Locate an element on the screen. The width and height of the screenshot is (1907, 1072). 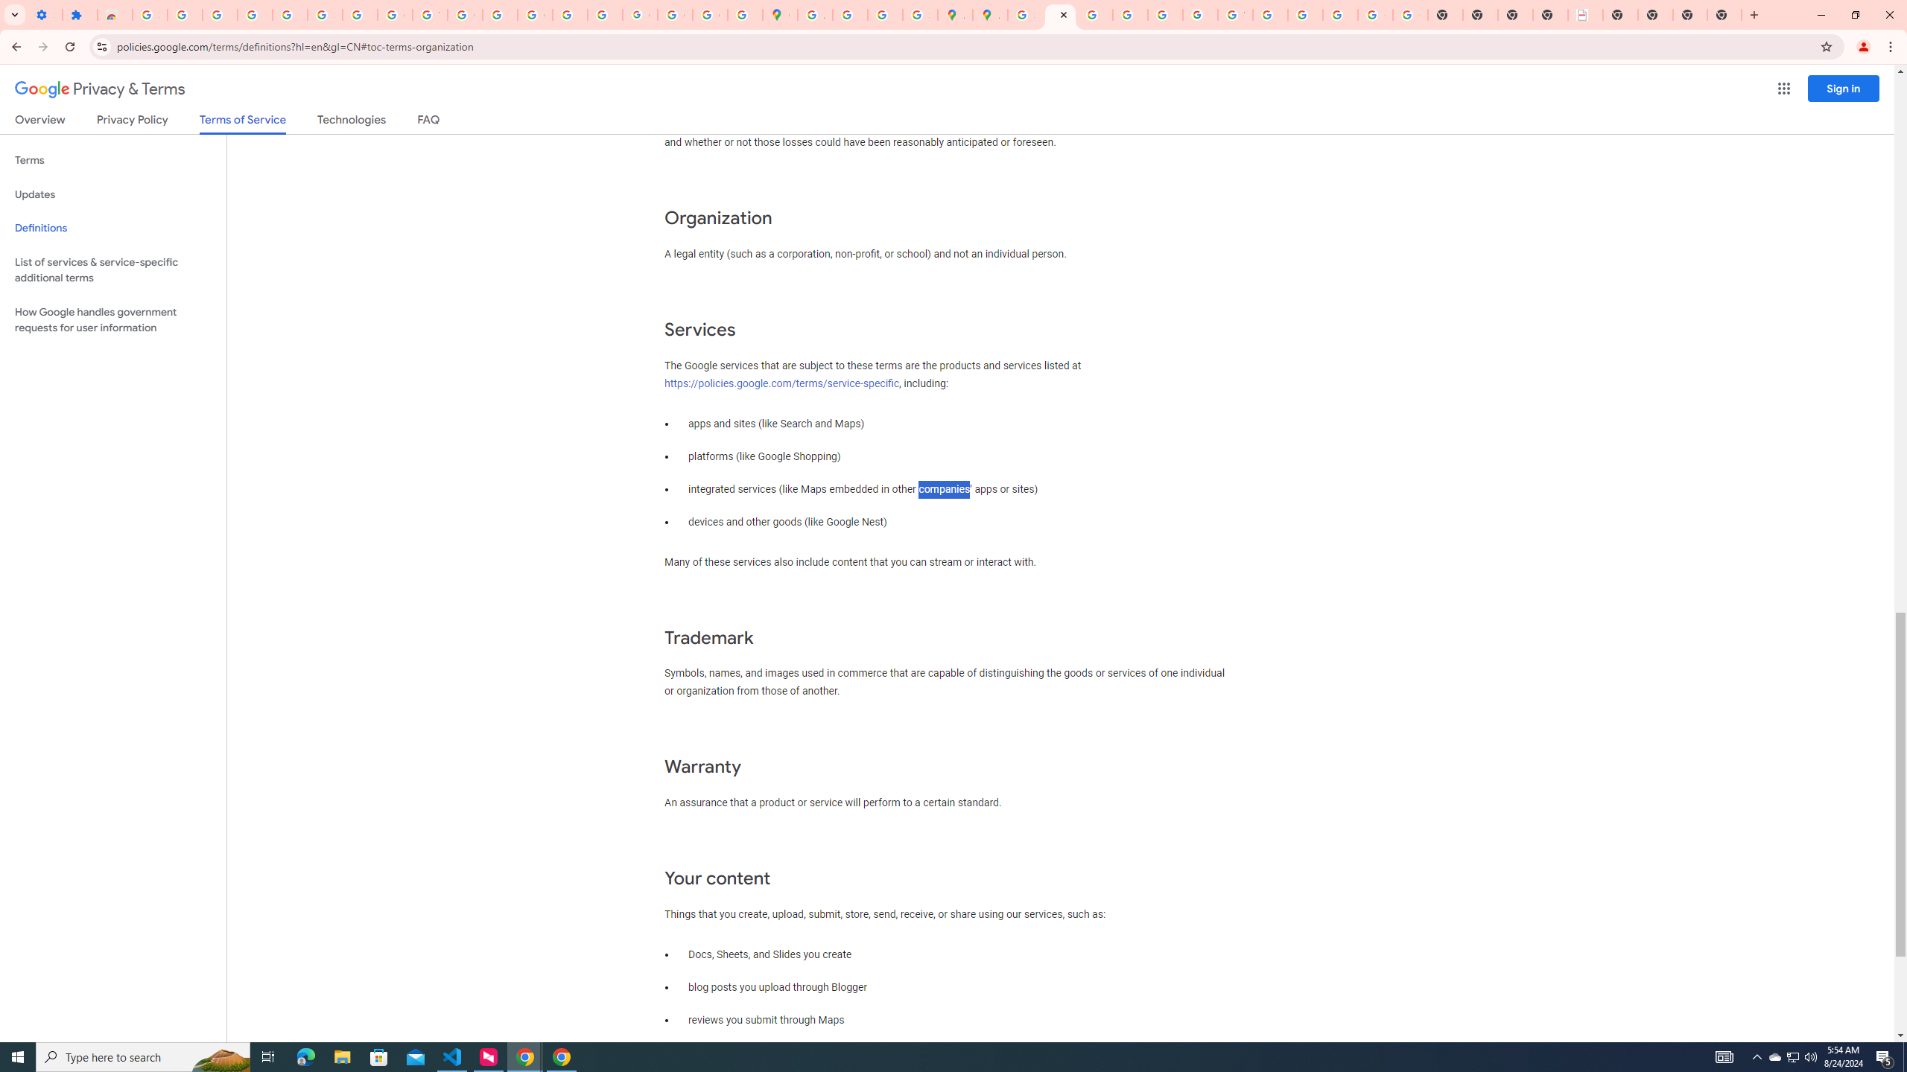
Safety in Our Products - Google Safety Center is located at coordinates (920, 15).